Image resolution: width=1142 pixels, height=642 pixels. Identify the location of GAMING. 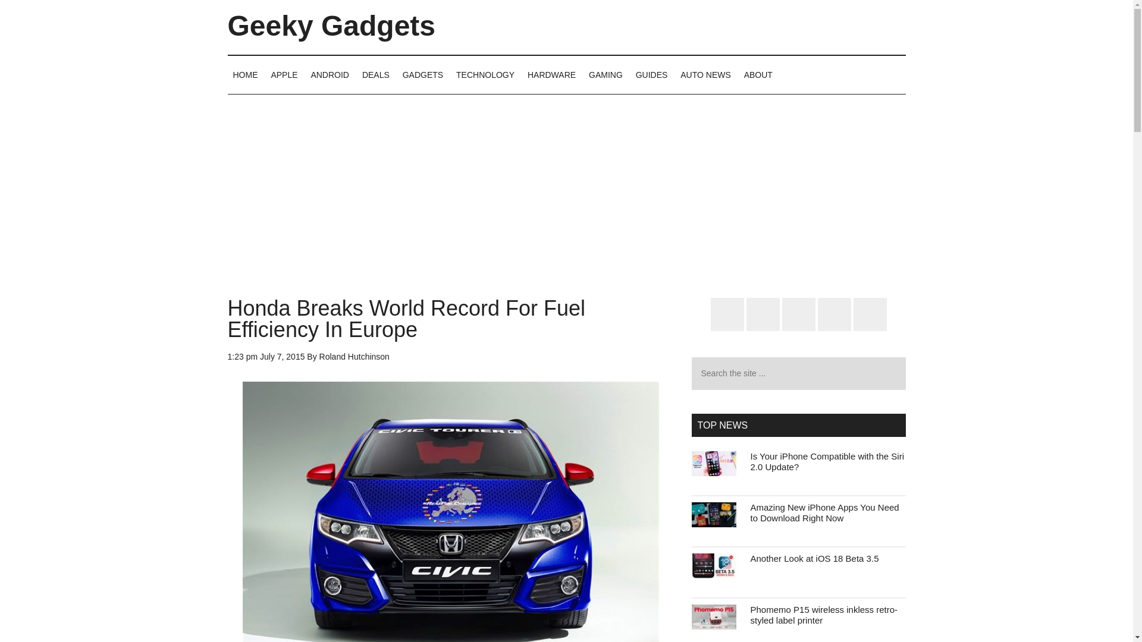
(605, 74).